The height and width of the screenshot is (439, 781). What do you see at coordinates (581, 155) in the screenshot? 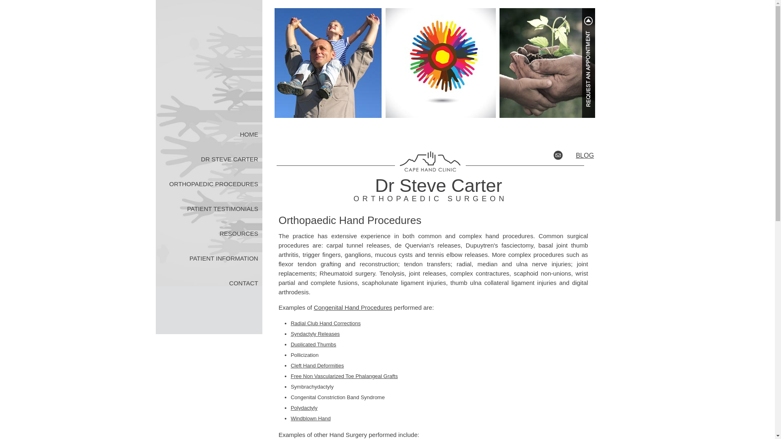
I see `BLOG` at bounding box center [581, 155].